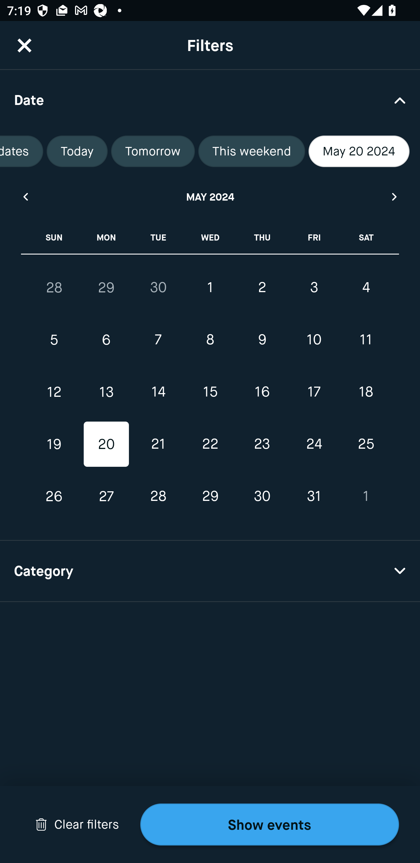 The height and width of the screenshot is (863, 420). I want to click on 23, so click(262, 444).